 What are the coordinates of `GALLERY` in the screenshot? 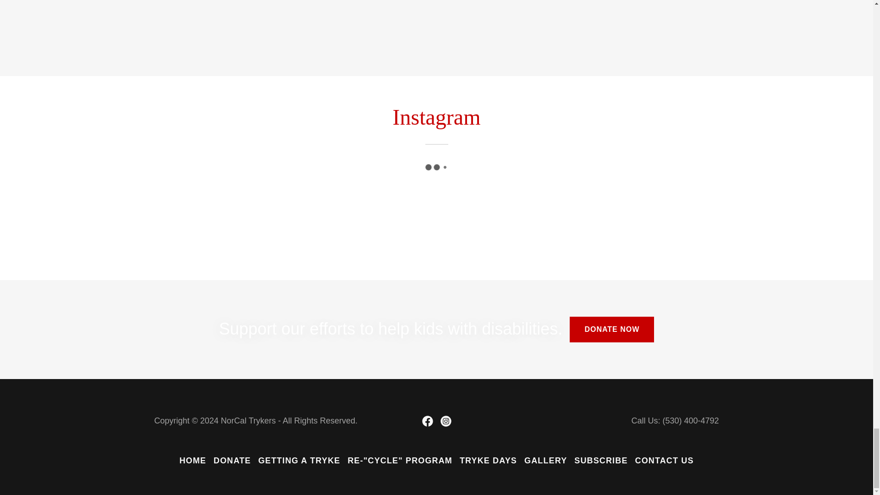 It's located at (545, 461).